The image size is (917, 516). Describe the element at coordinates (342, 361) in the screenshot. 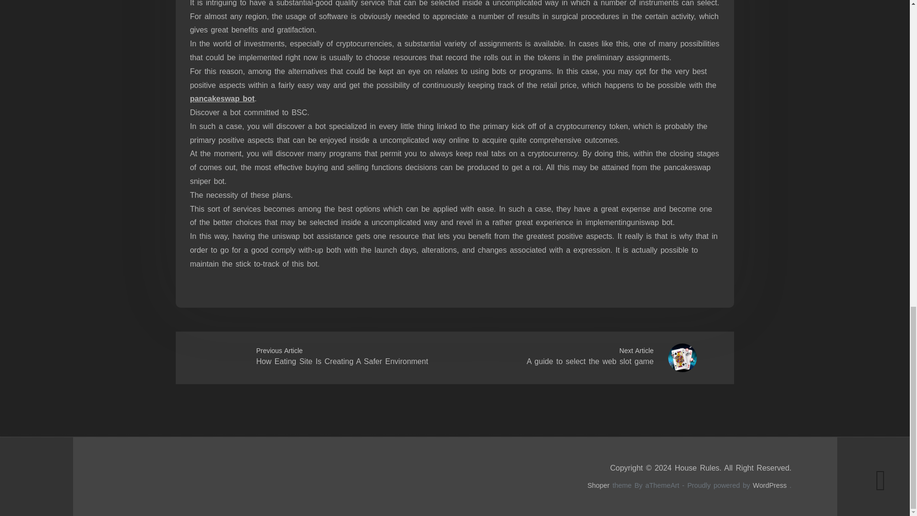

I see `How Eating Site Is Creating A Safer Environment` at that location.